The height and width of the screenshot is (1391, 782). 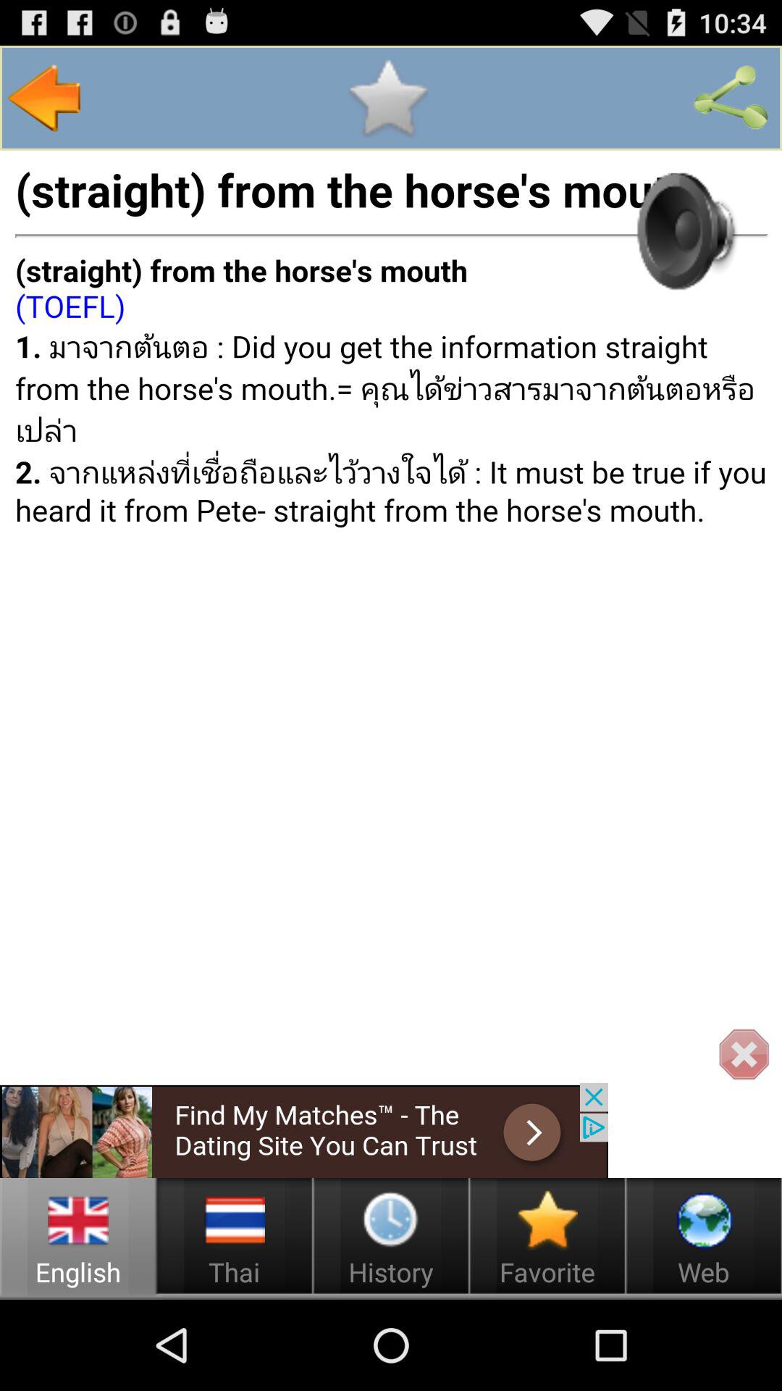 What do you see at coordinates (743, 1055) in the screenshot?
I see `bottom right x icon` at bounding box center [743, 1055].